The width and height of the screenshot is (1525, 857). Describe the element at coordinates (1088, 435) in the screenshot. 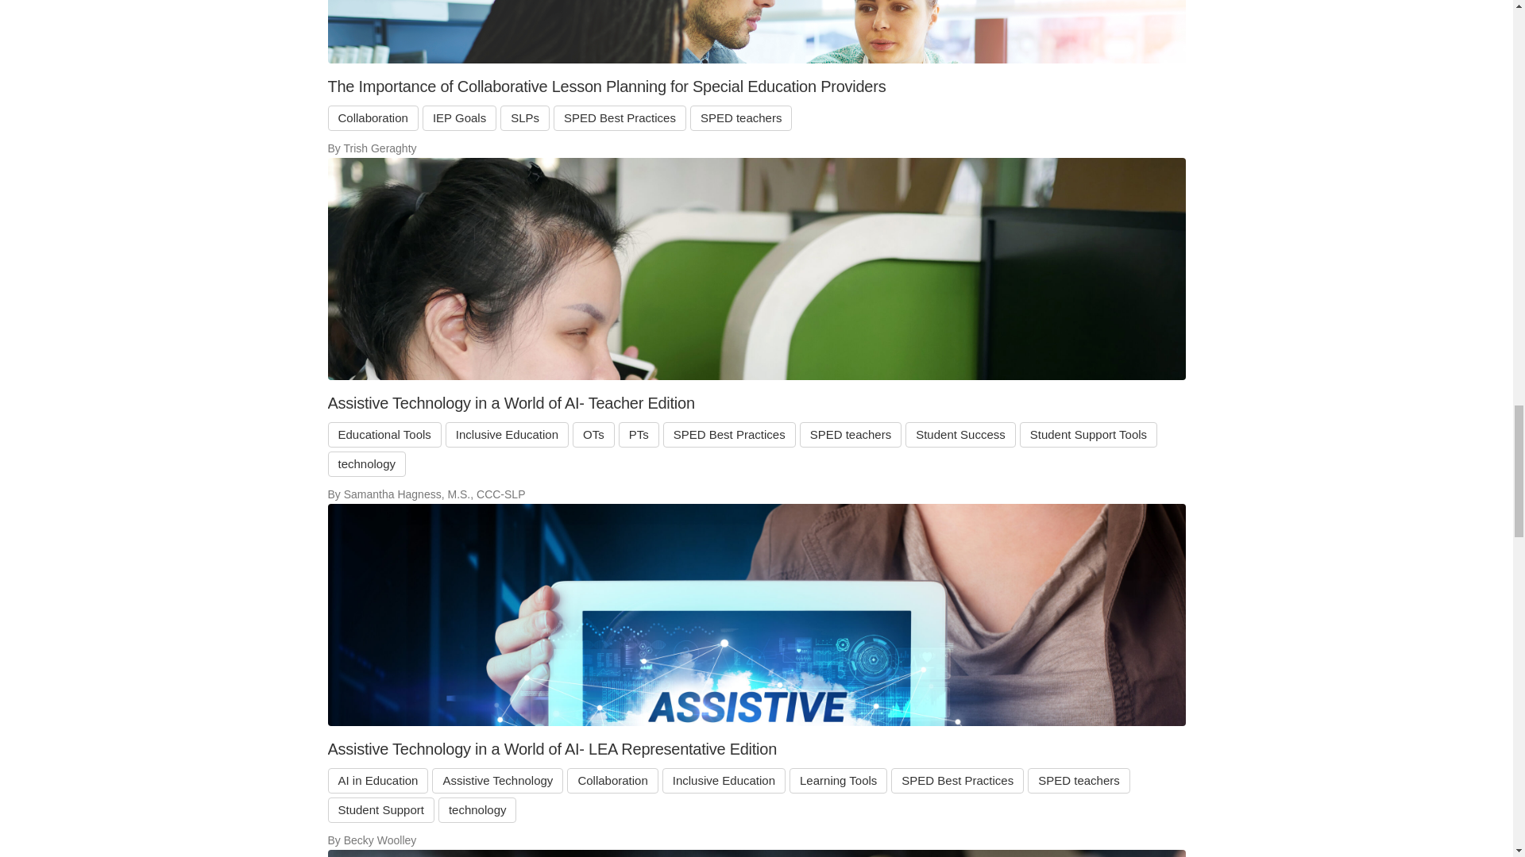

I see `Student Support Tools` at that location.